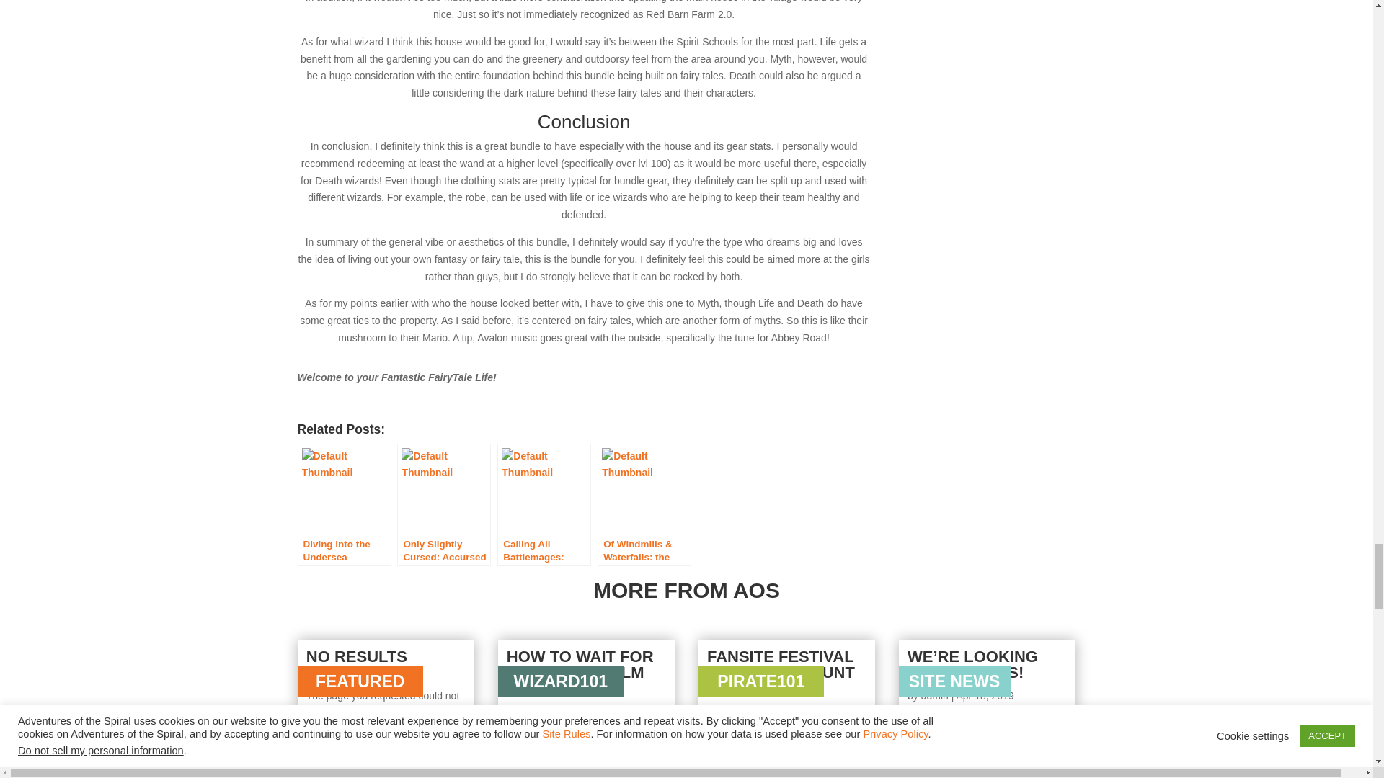 The image size is (1384, 778). Describe the element at coordinates (533, 711) in the screenshot. I see `Posts by admin` at that location.